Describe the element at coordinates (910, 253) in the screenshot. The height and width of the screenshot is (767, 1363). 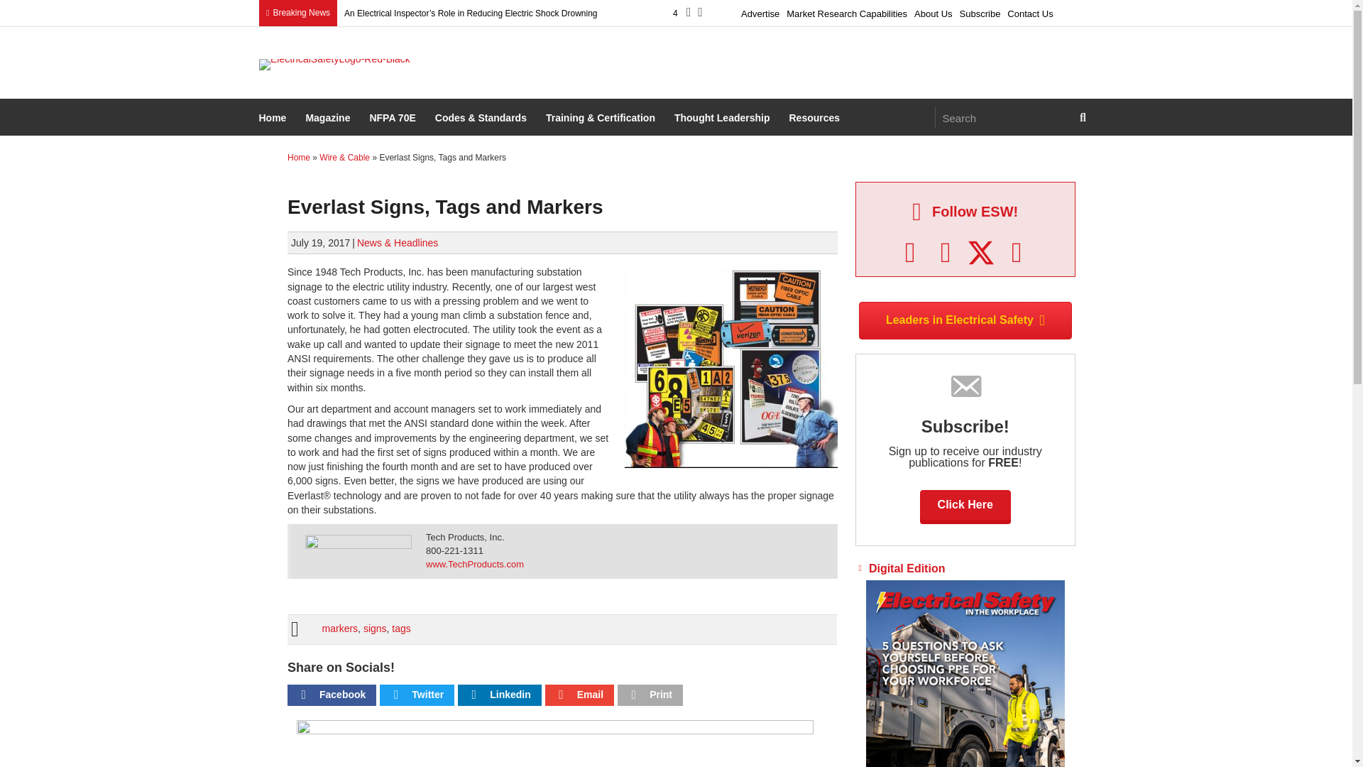
I see `Facebook` at that location.